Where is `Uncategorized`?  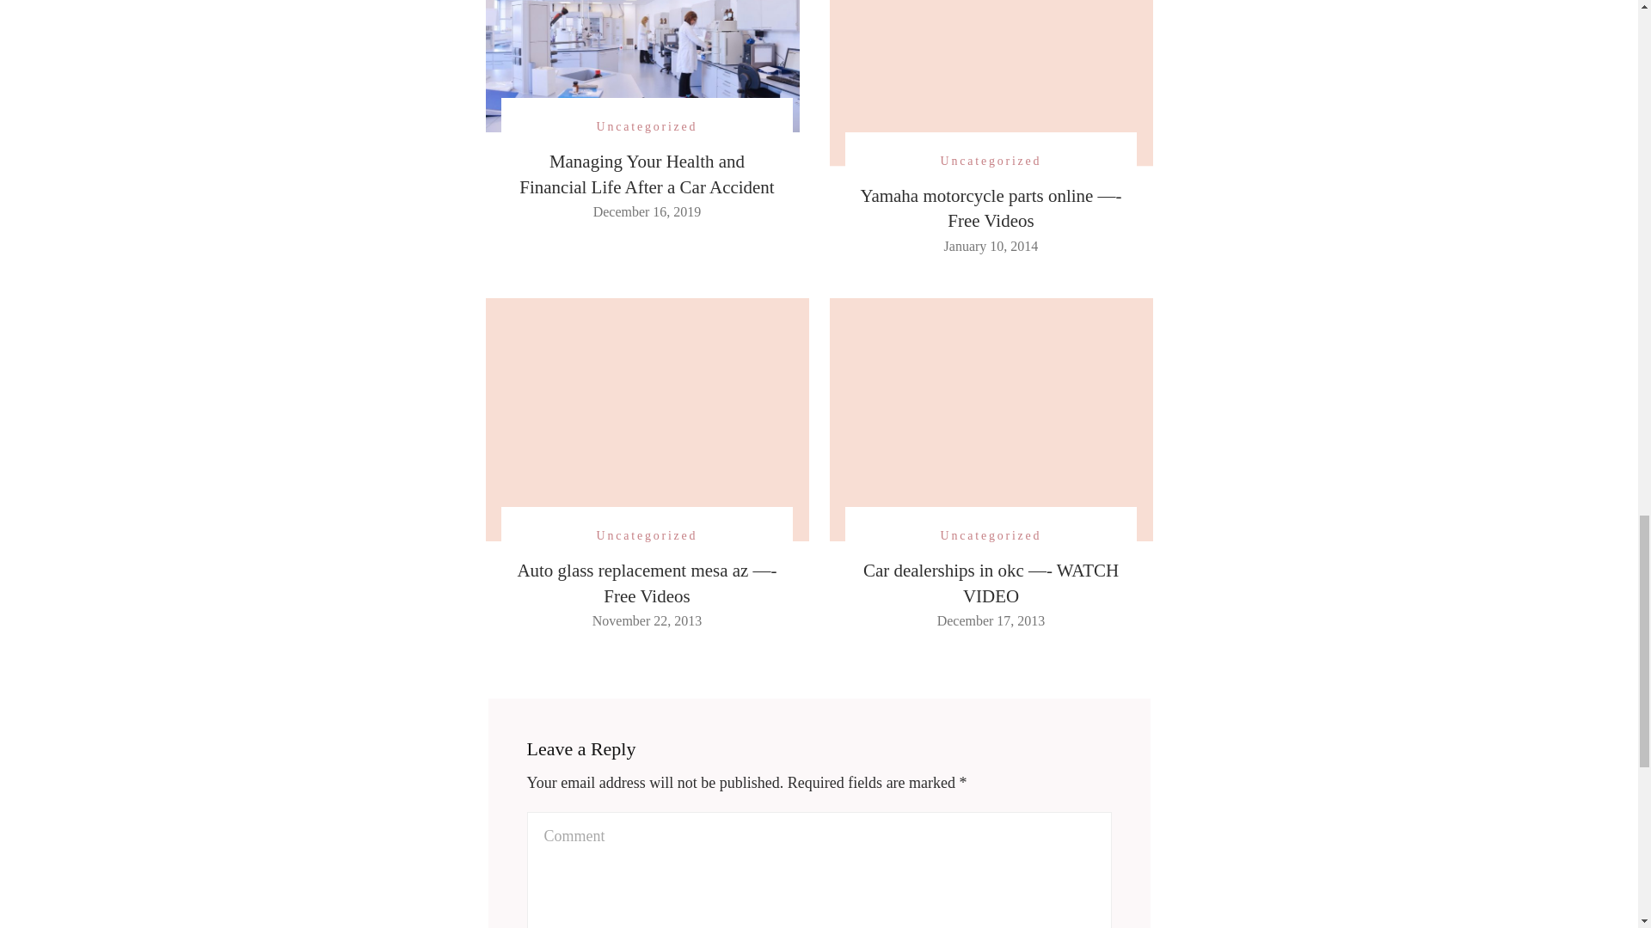
Uncategorized is located at coordinates (991, 160).